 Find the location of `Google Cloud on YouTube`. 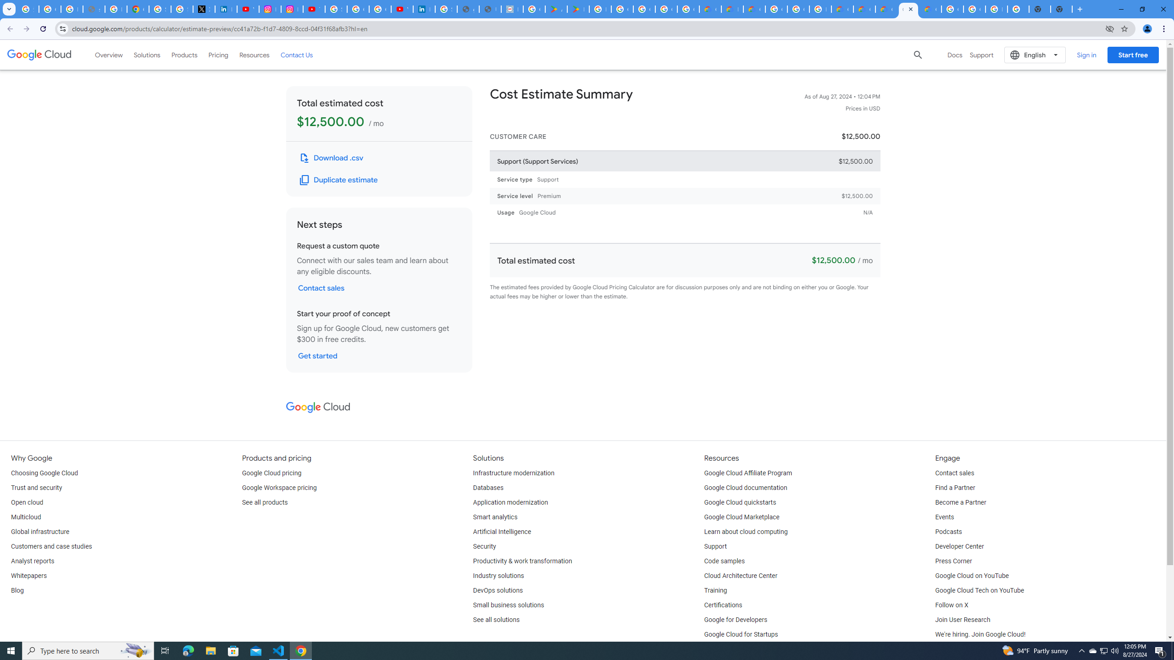

Google Cloud on YouTube is located at coordinates (971, 576).